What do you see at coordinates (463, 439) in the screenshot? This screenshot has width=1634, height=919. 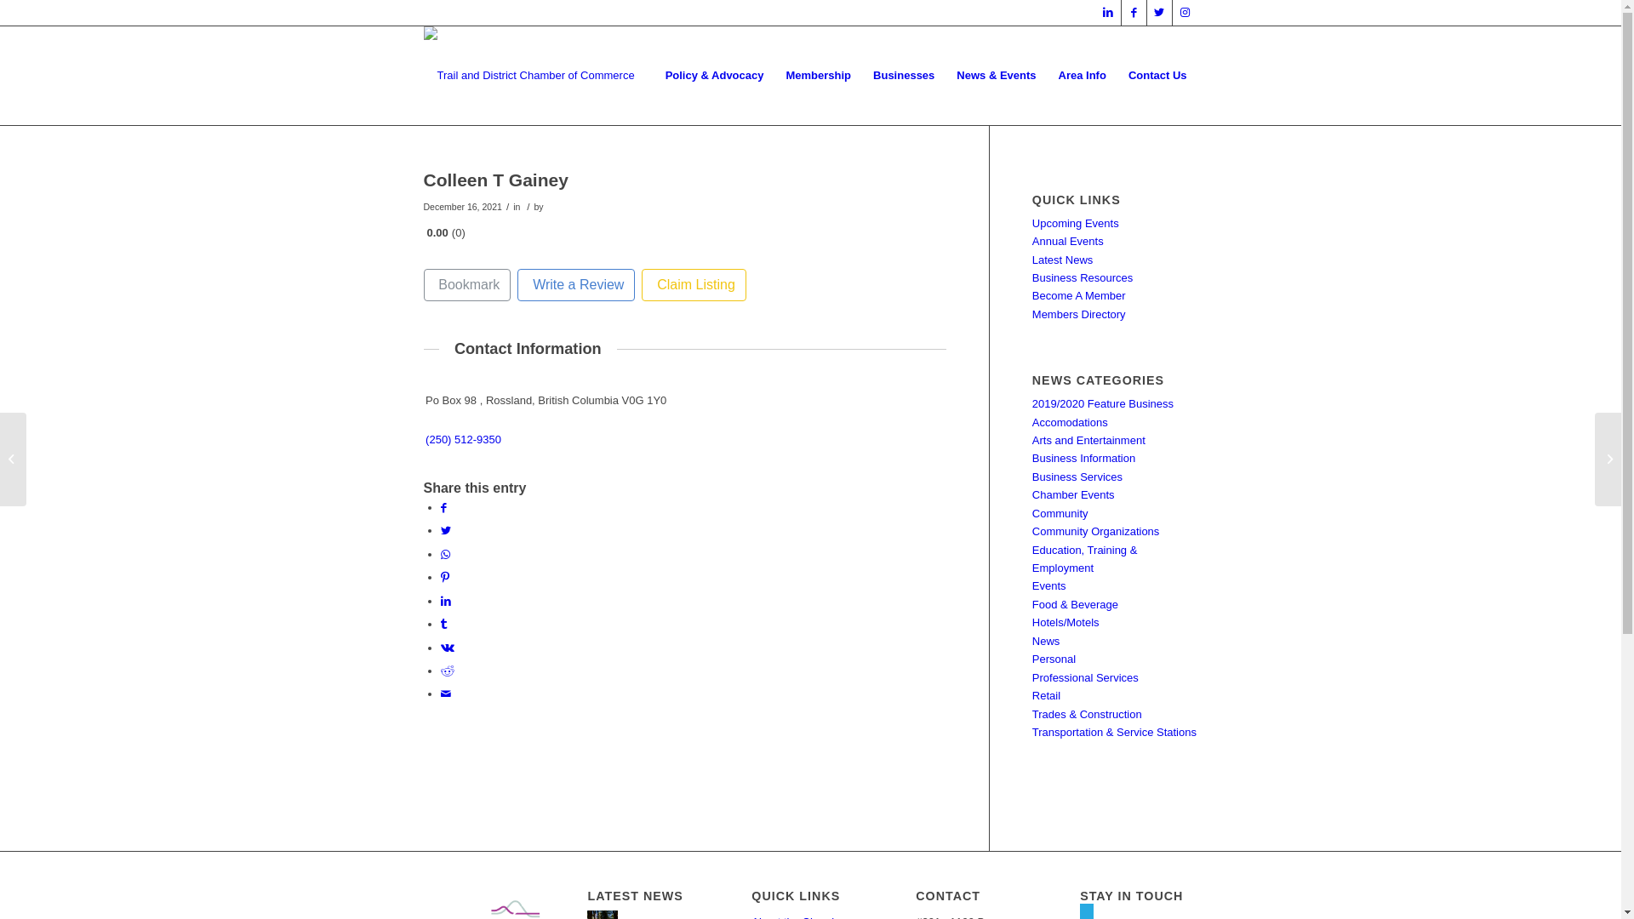 I see `(250) 512-9350` at bounding box center [463, 439].